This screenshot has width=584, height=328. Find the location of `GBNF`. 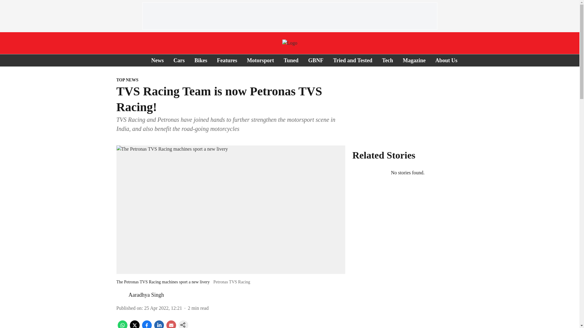

GBNF is located at coordinates (316, 60).